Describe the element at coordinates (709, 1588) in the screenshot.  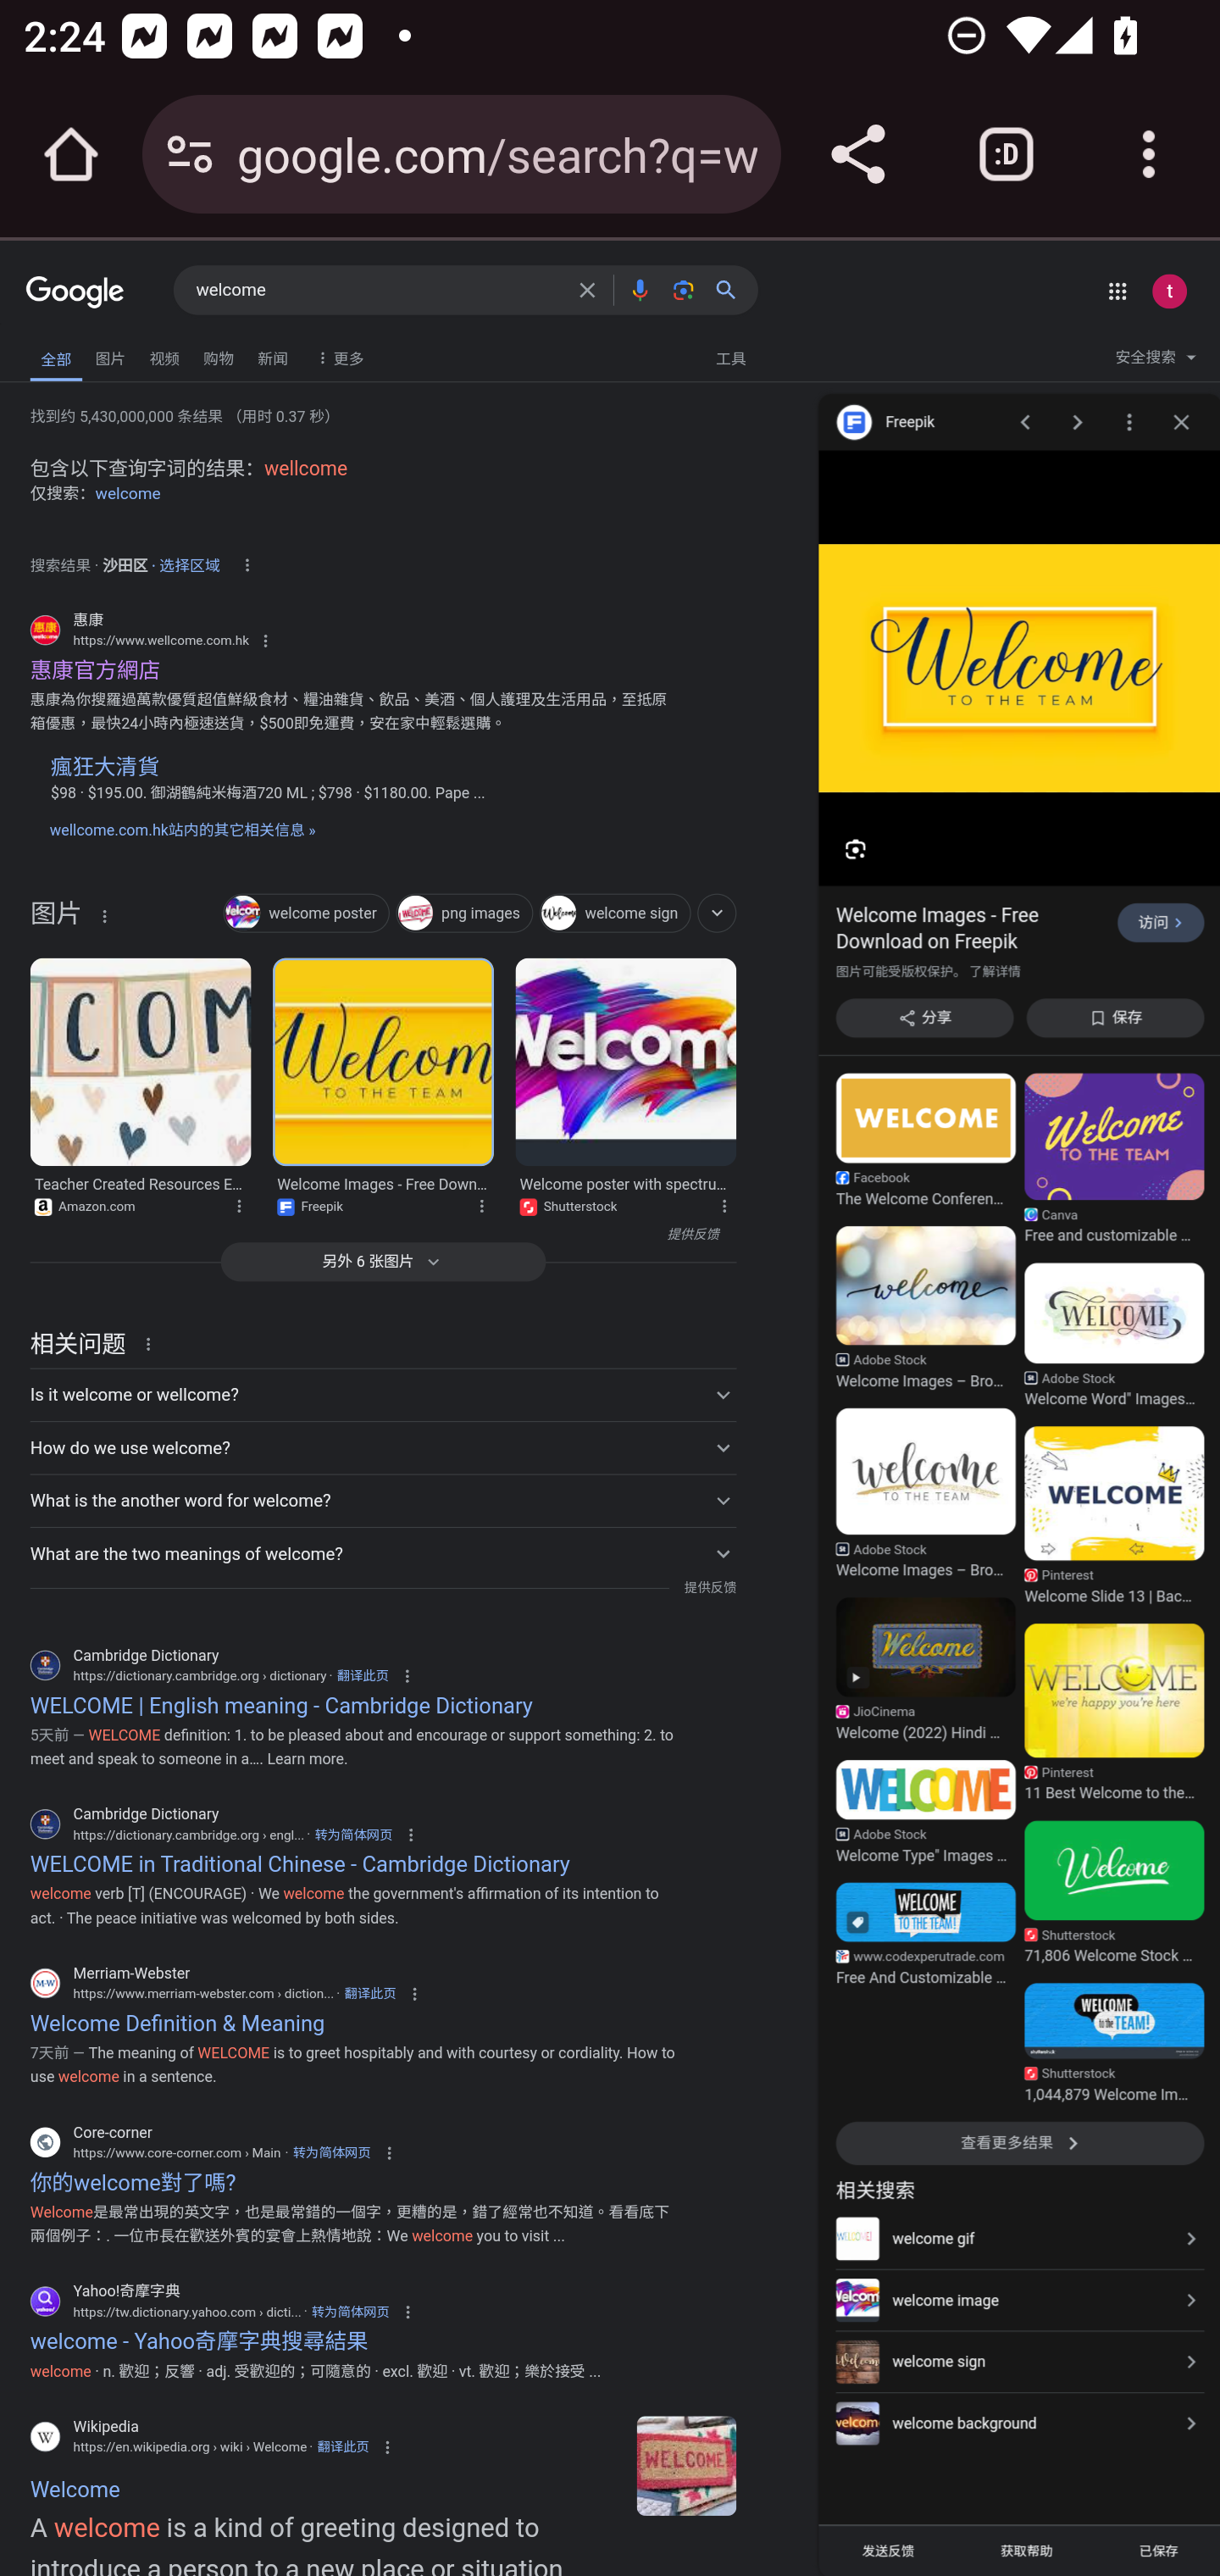
I see `提供反馈` at that location.